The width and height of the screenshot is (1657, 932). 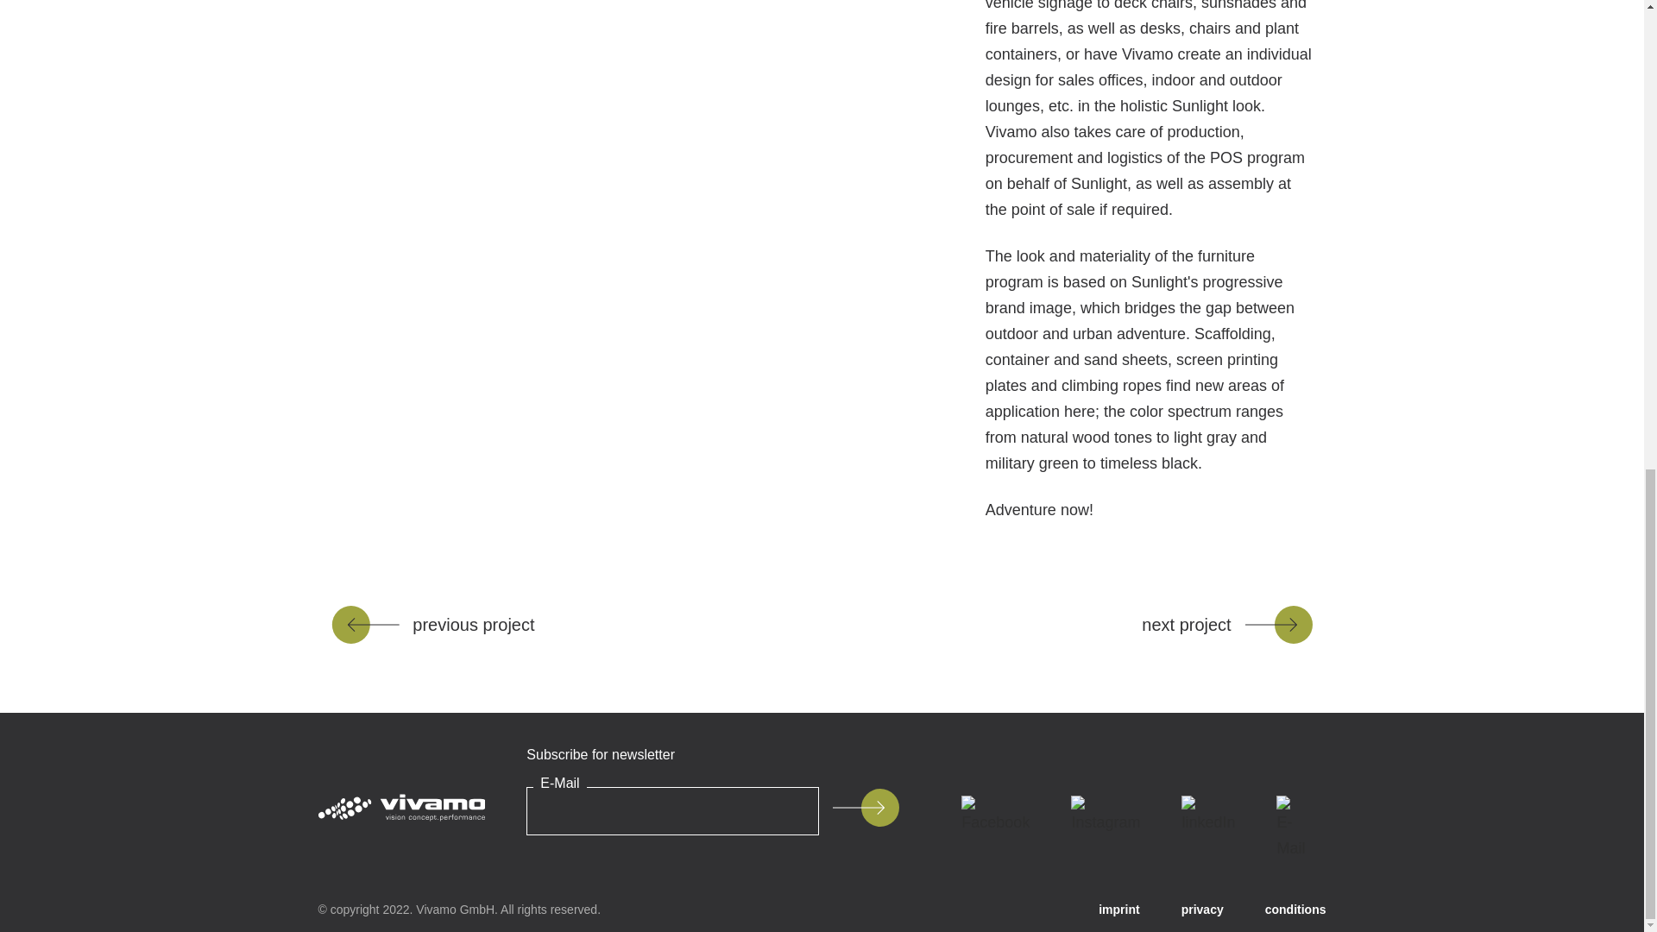 What do you see at coordinates (1202, 910) in the screenshot?
I see `privacy` at bounding box center [1202, 910].